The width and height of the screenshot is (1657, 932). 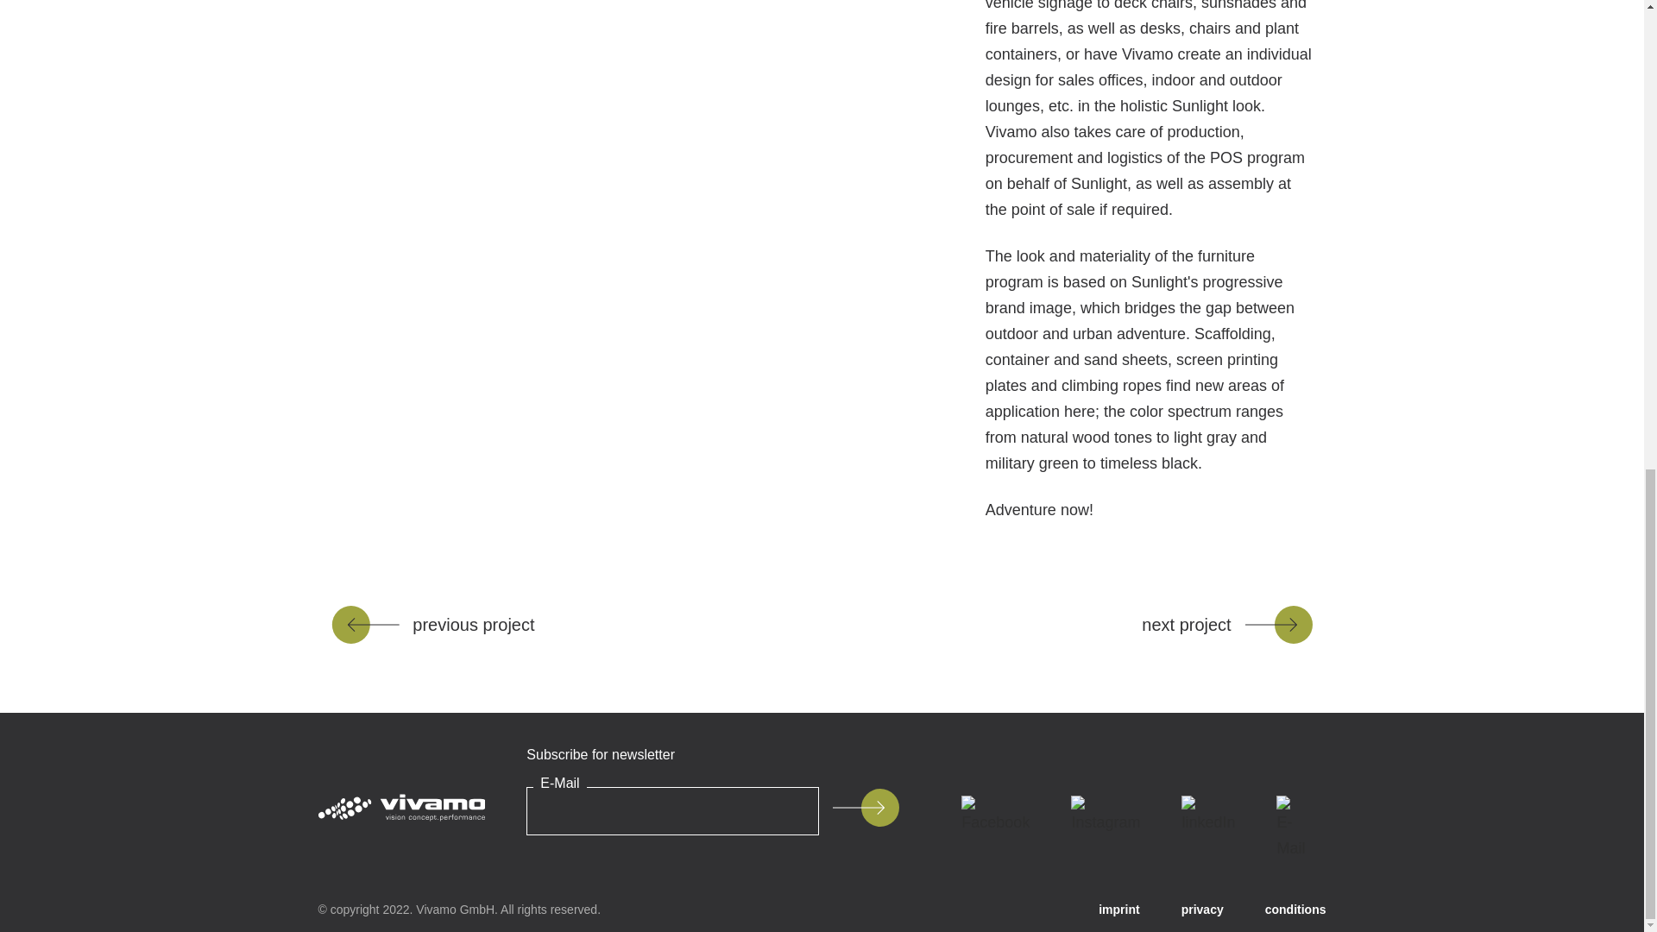 What do you see at coordinates (1202, 910) in the screenshot?
I see `privacy` at bounding box center [1202, 910].